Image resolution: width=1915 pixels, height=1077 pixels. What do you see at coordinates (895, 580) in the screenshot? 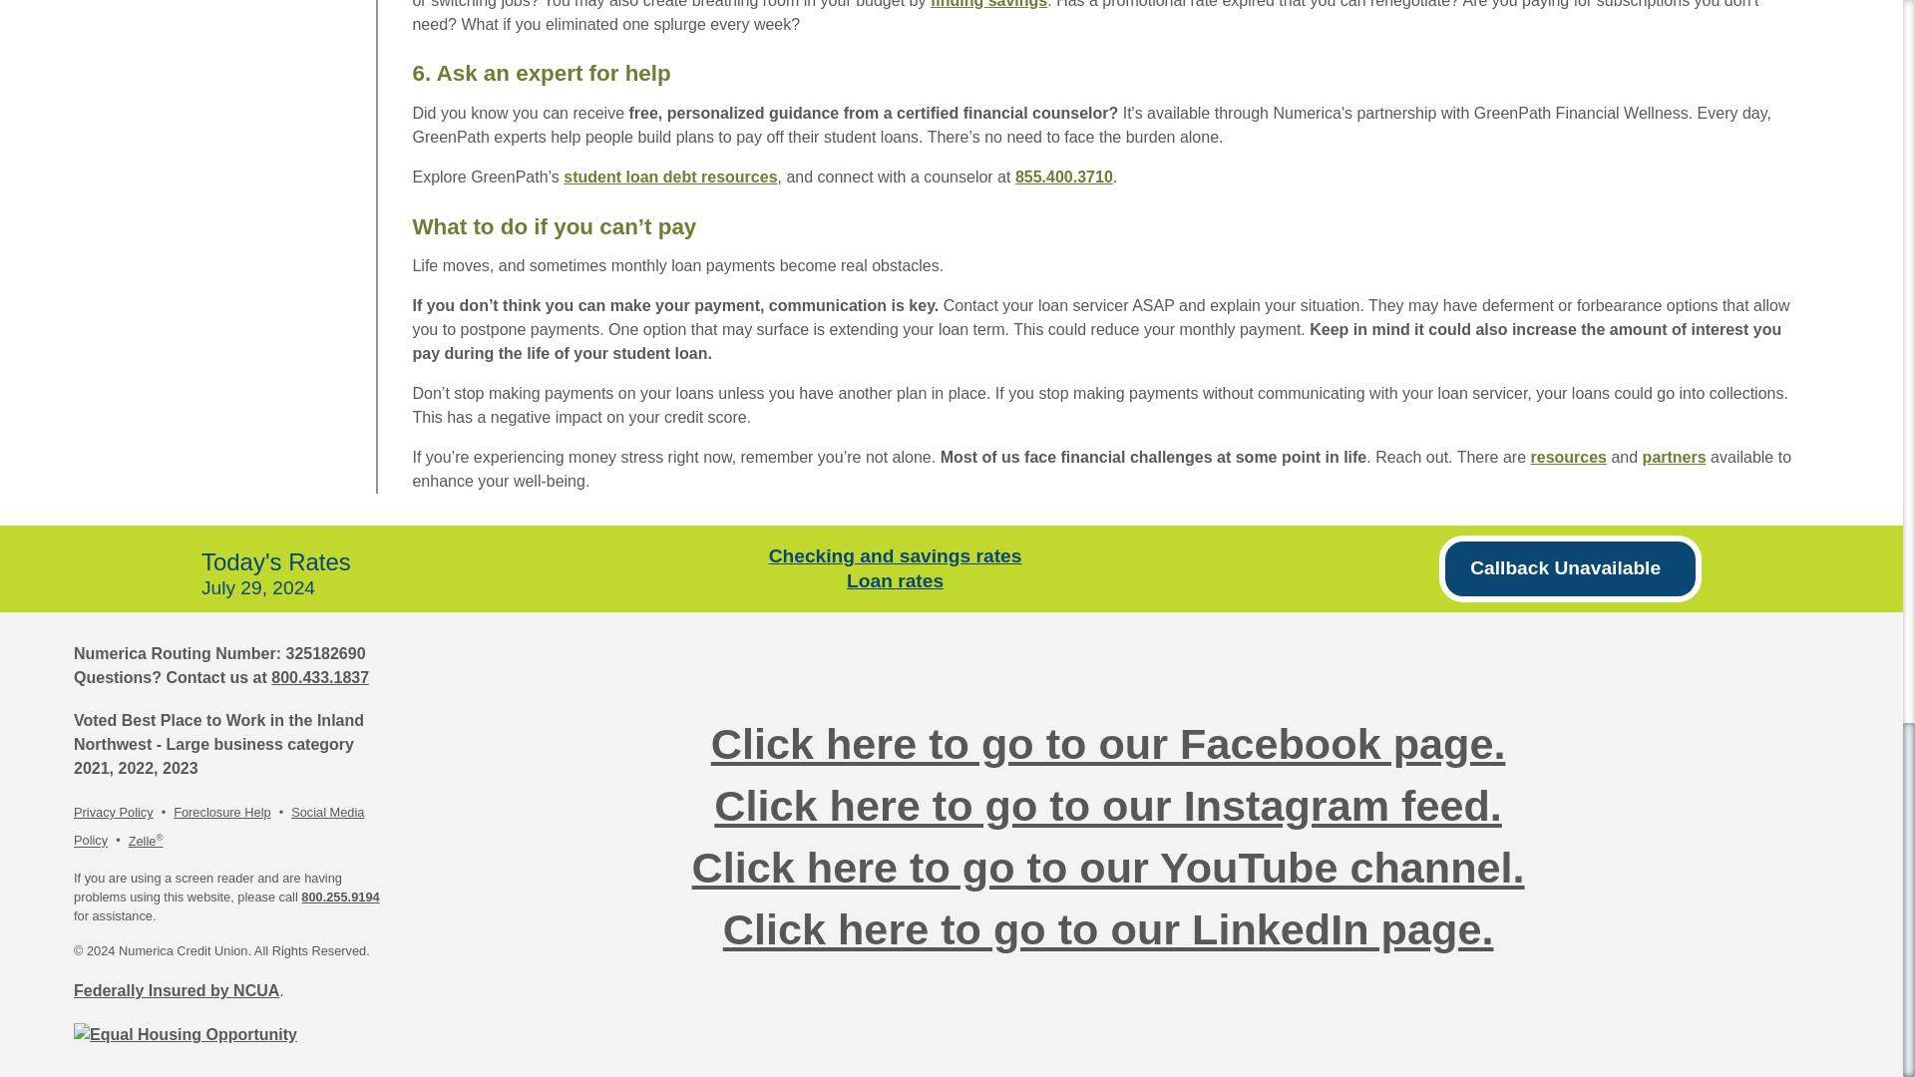
I see `Loan rates table` at bounding box center [895, 580].